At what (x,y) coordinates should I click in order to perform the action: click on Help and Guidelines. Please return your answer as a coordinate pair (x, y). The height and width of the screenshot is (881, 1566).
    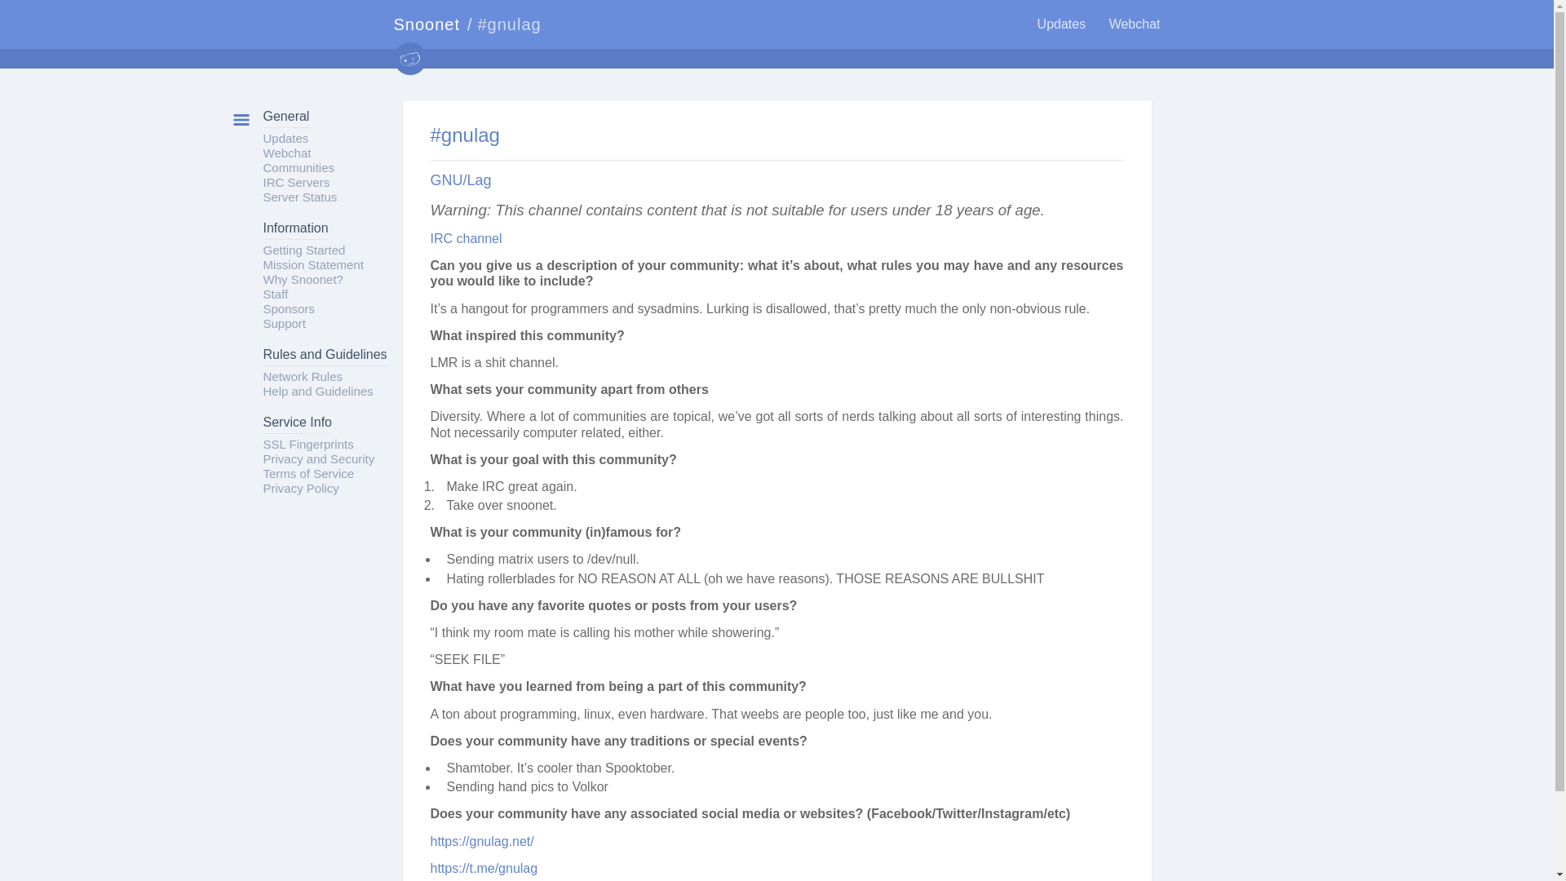
    Looking at the image, I should click on (317, 391).